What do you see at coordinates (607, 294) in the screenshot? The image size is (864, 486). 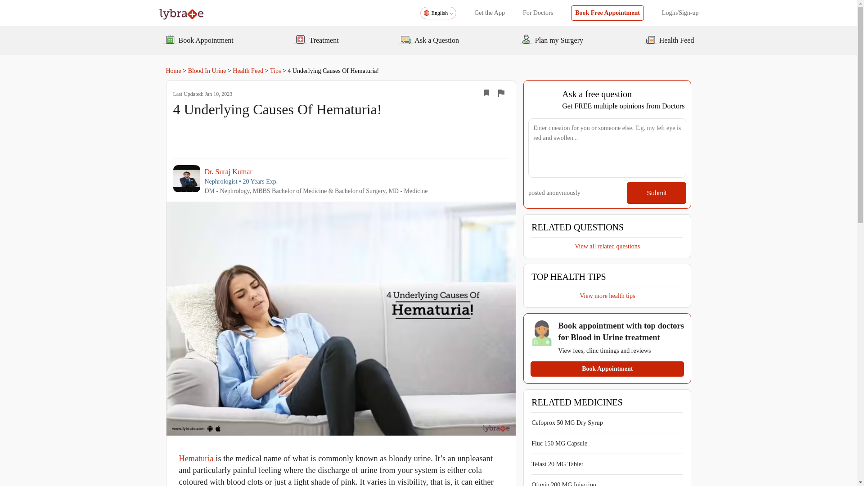 I see `View more health tips` at bounding box center [607, 294].